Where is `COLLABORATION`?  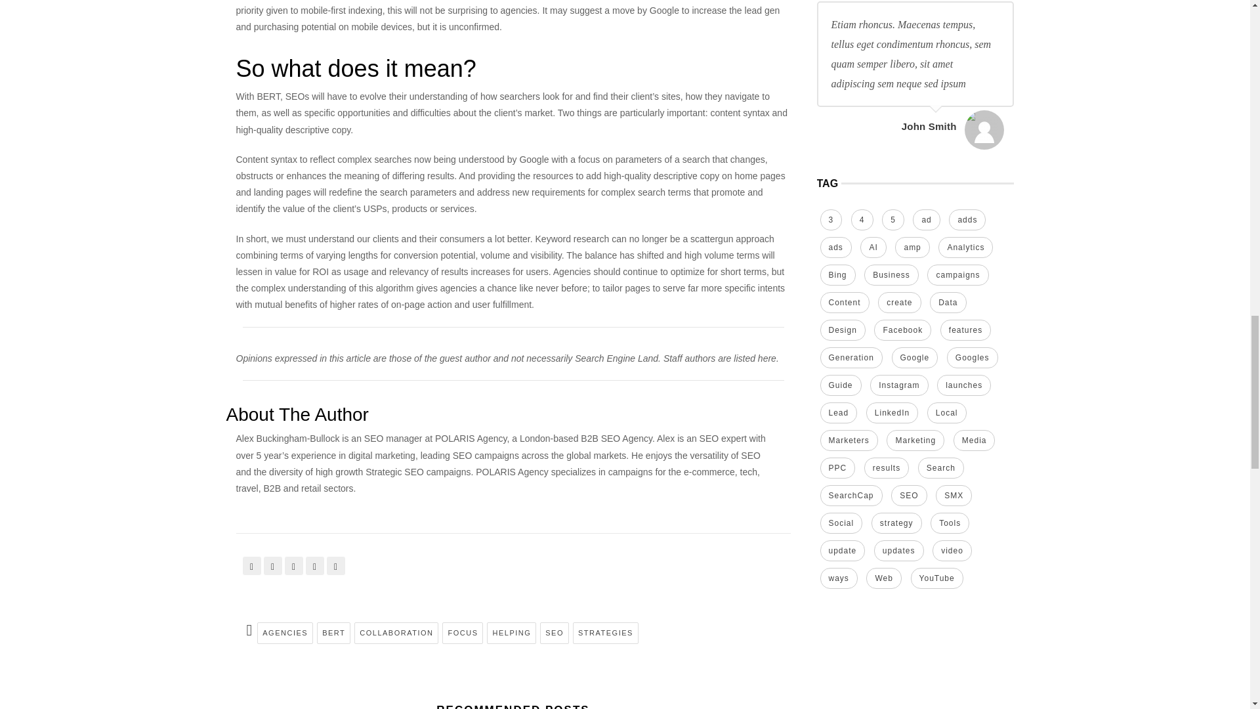 COLLABORATION is located at coordinates (396, 633).